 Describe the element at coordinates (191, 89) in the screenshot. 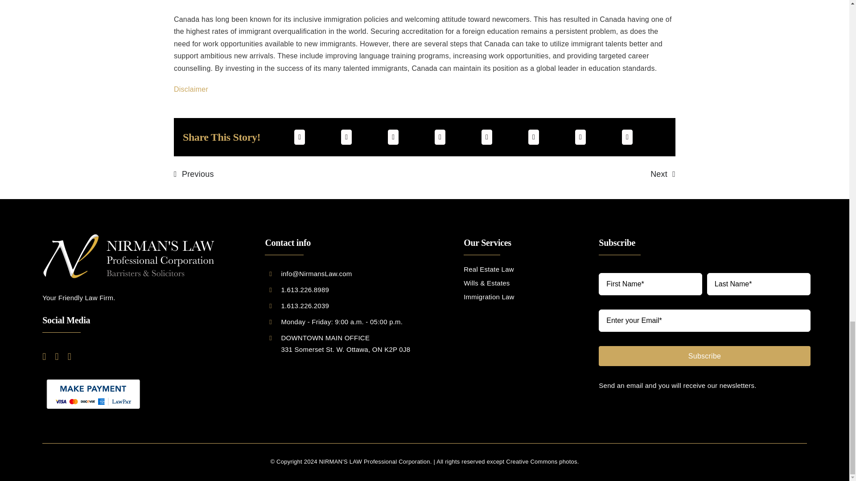

I see `Disclaimer` at that location.